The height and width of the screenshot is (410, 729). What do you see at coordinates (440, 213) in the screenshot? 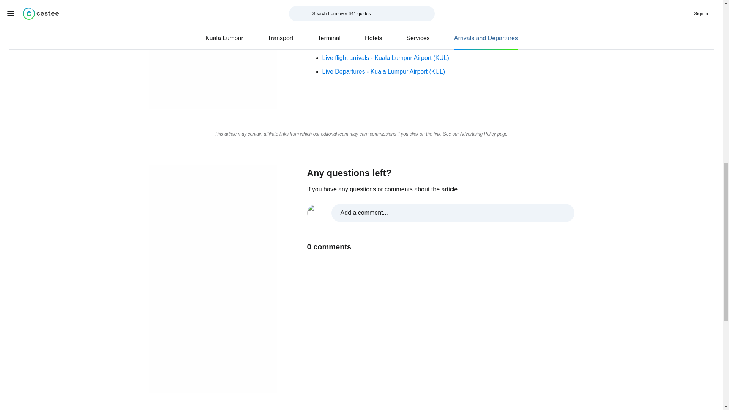
I see `Add a comment...` at bounding box center [440, 213].